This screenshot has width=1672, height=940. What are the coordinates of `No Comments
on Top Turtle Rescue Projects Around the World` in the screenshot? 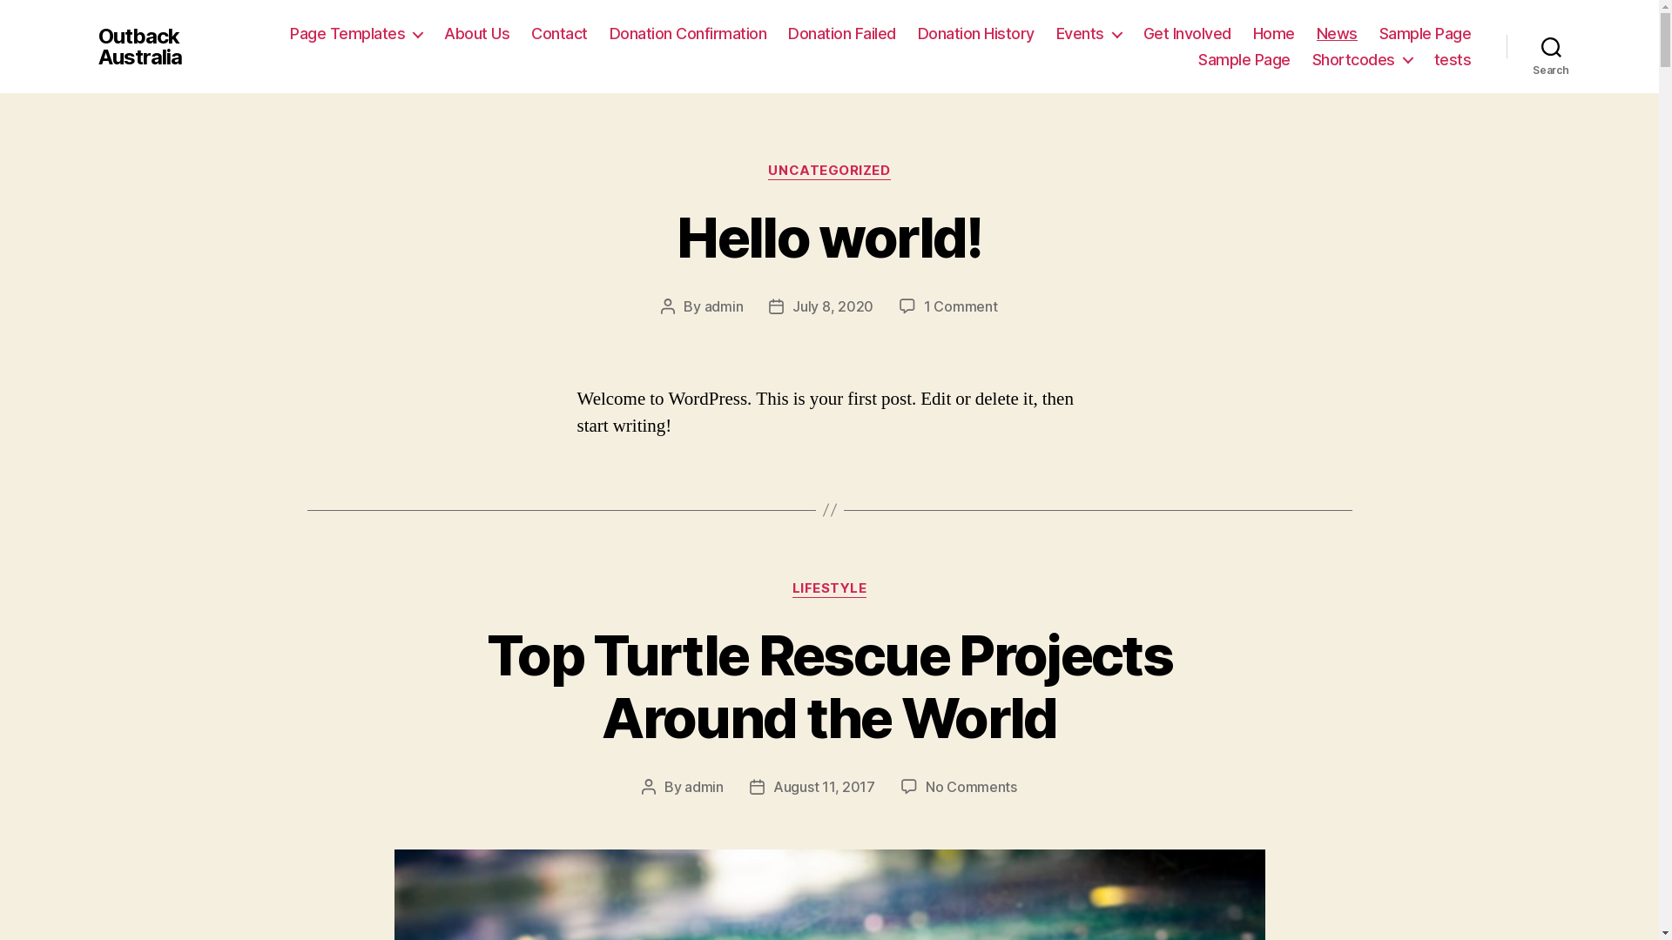 It's located at (972, 787).